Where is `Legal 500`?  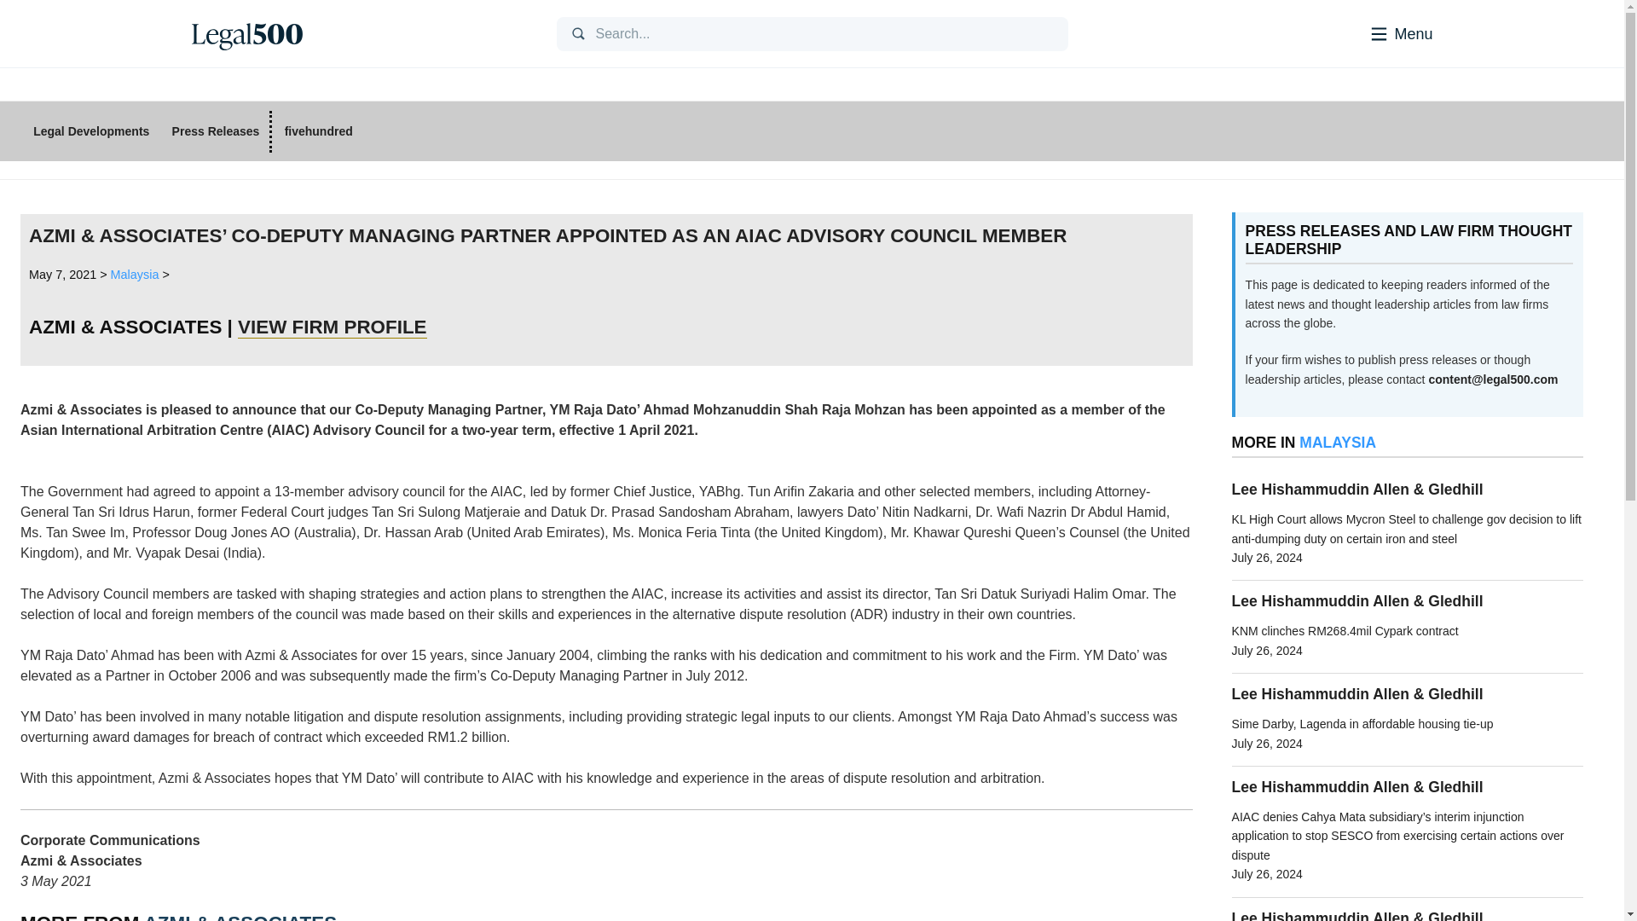
Legal 500 is located at coordinates (246, 34).